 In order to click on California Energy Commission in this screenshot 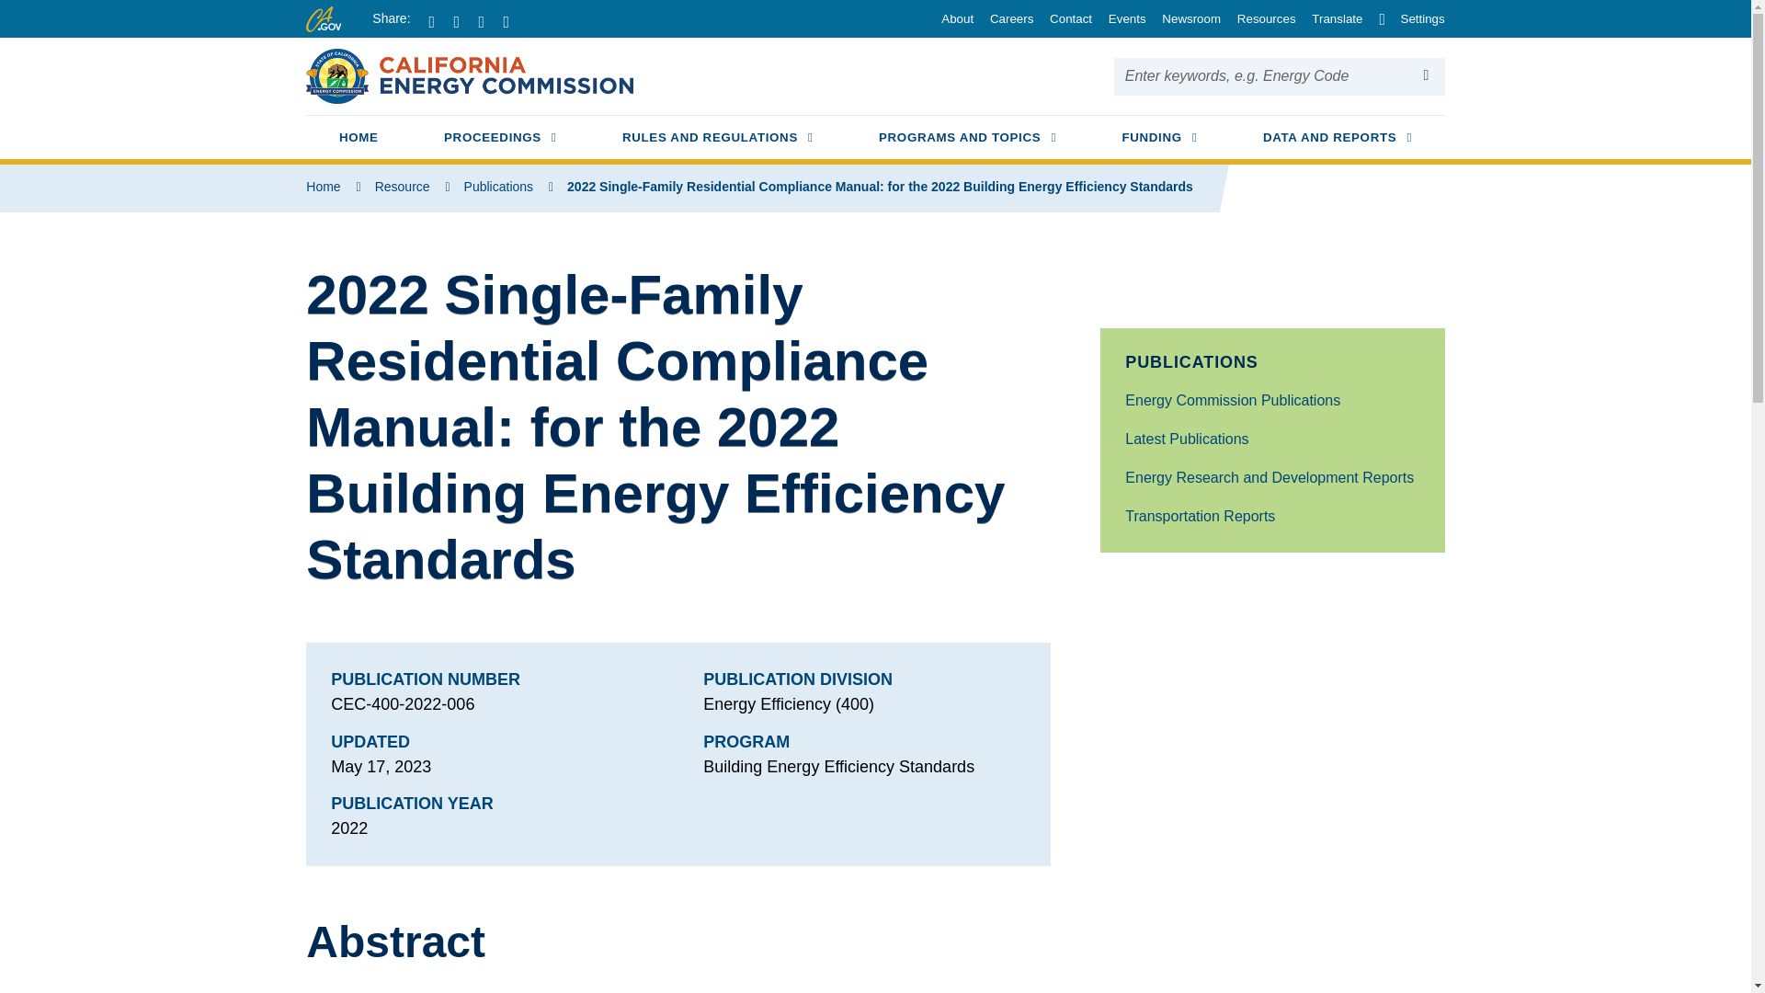, I will do `click(513, 22)`.